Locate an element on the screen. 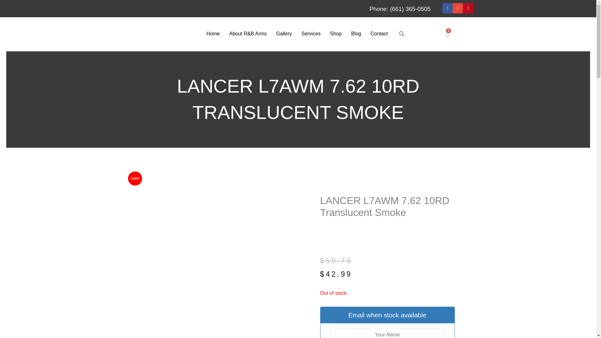 The height and width of the screenshot is (338, 601). Facebook is located at coordinates (447, 8).